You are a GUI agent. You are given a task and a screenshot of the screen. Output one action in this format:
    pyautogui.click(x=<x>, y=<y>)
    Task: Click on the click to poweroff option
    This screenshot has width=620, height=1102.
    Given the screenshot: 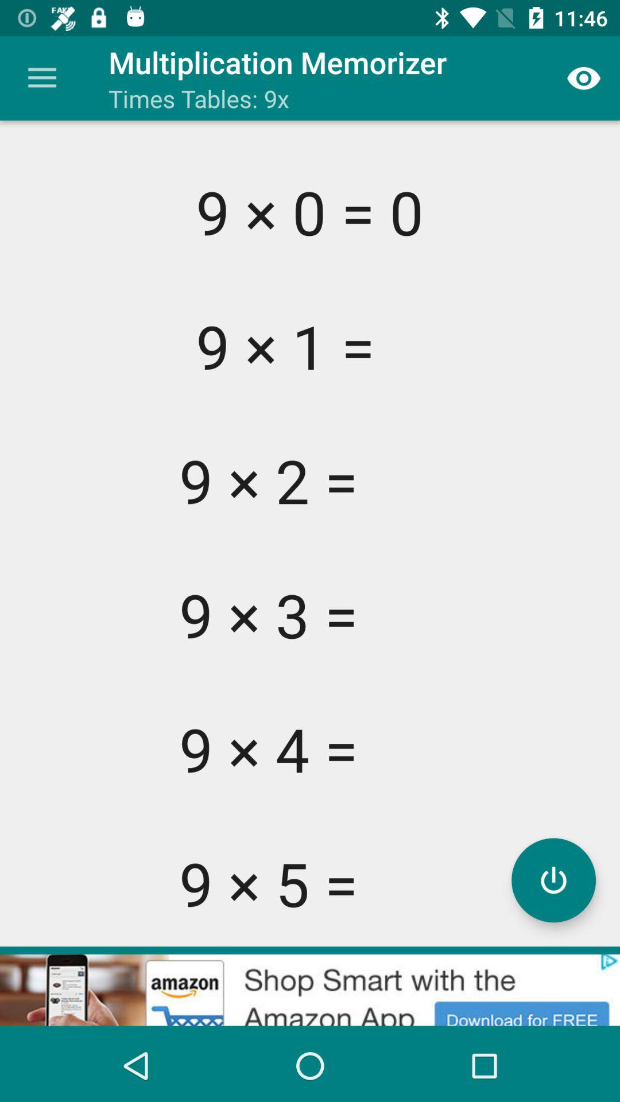 What is the action you would take?
    pyautogui.click(x=553, y=880)
    